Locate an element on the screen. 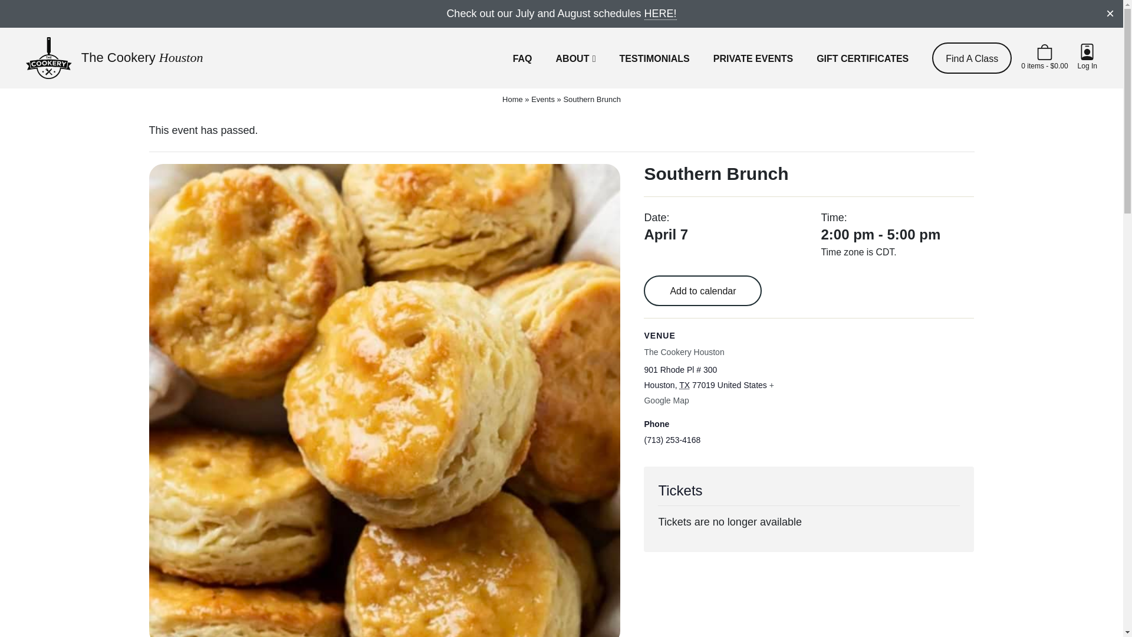 The width and height of the screenshot is (1132, 637). TESTIMONIALS is located at coordinates (654, 58).